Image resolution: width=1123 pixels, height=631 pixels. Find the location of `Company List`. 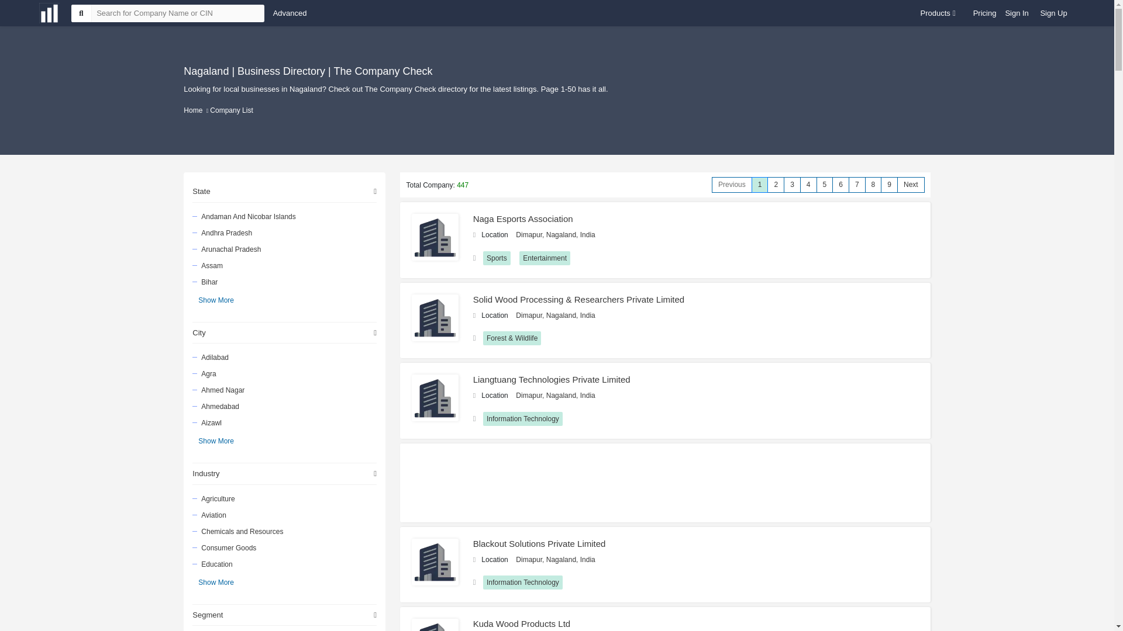

Company List is located at coordinates (232, 110).